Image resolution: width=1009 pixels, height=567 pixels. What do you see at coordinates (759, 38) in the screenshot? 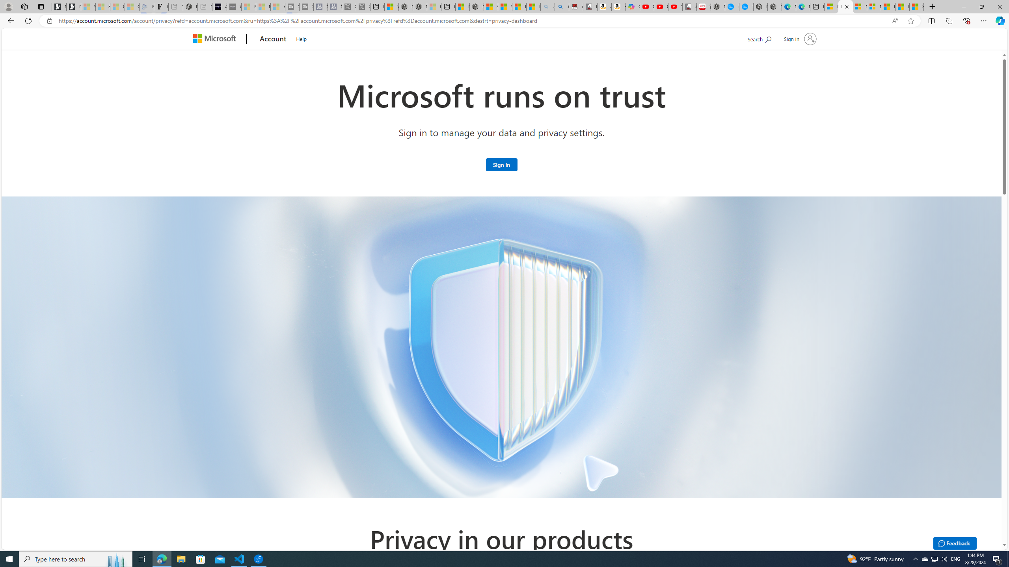
I see `Search Microsoft.com` at bounding box center [759, 38].